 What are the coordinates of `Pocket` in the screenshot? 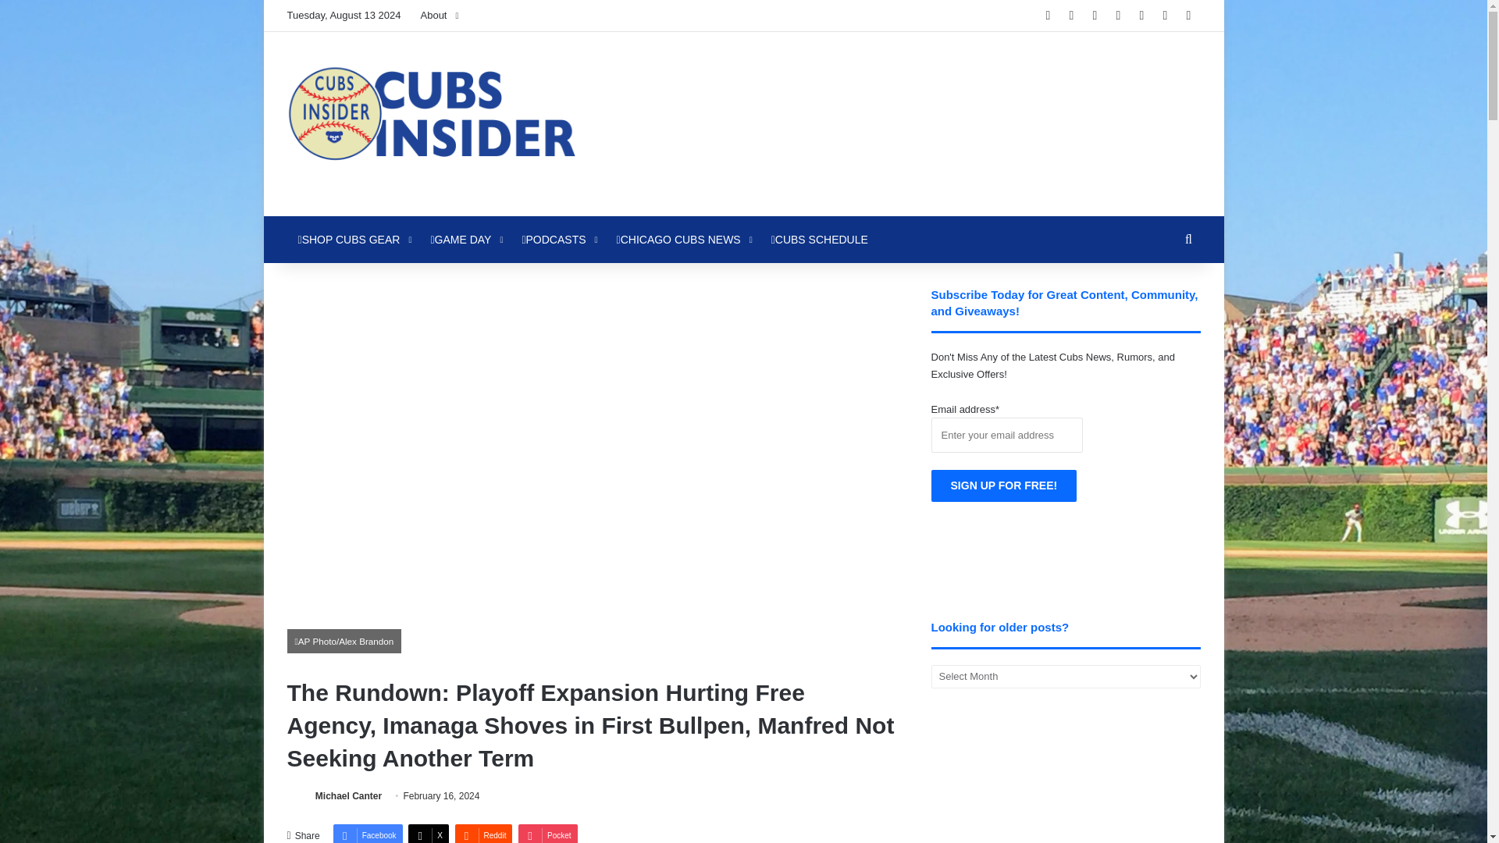 It's located at (548, 834).